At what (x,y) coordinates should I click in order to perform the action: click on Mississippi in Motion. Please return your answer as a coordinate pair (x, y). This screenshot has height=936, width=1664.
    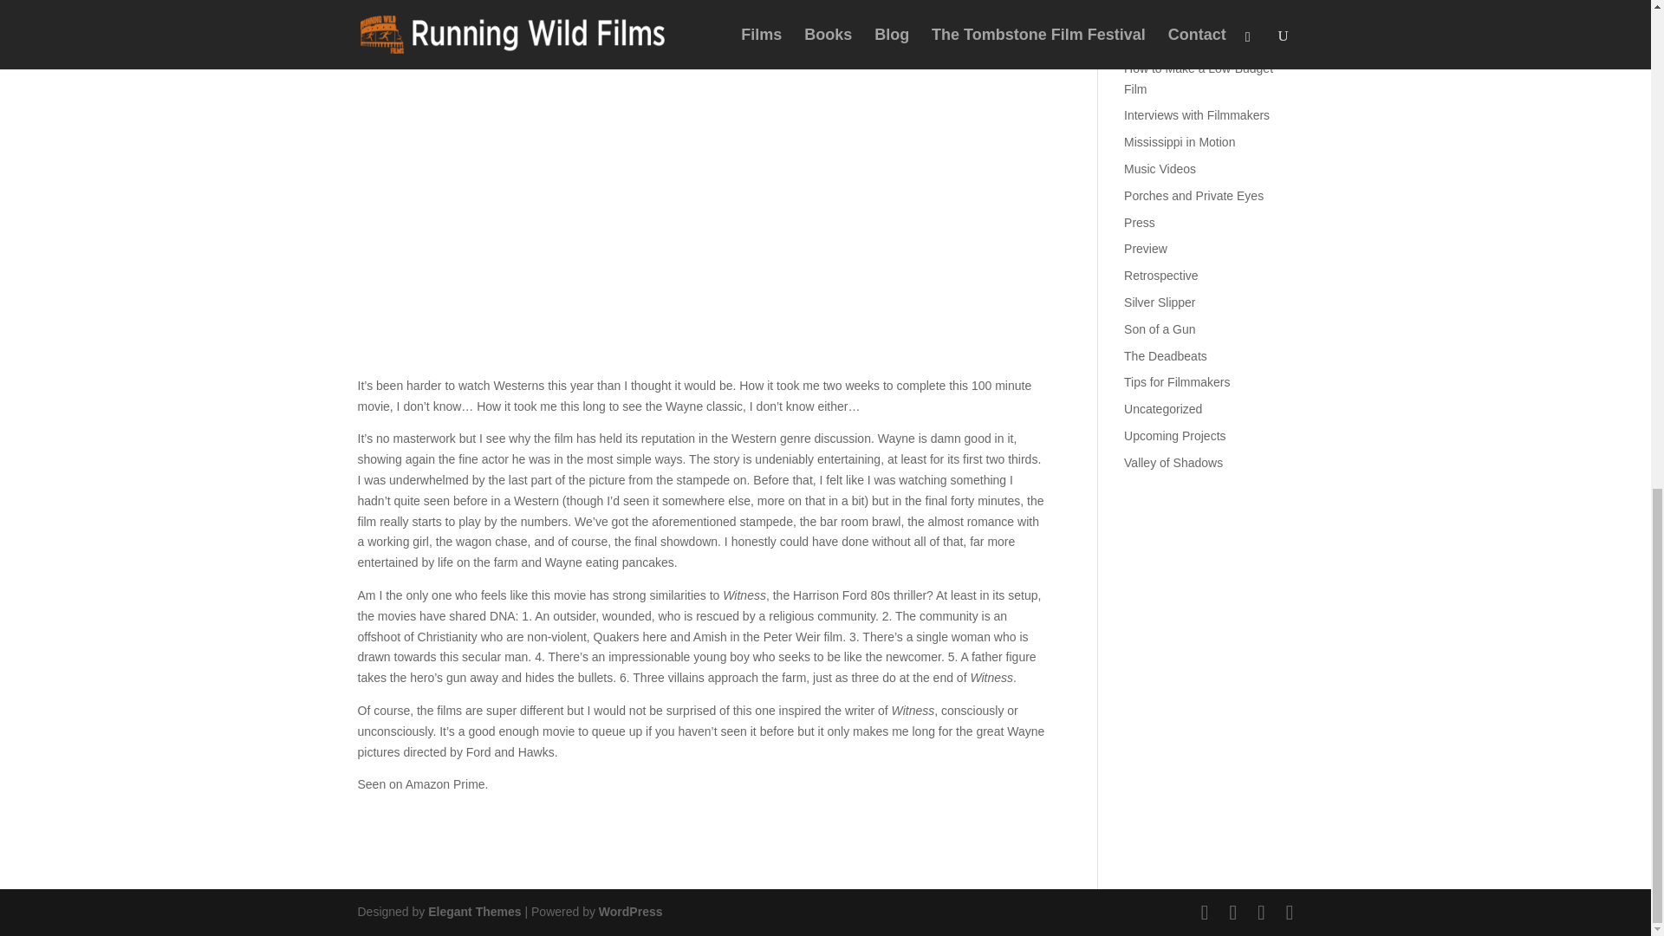
    Looking at the image, I should click on (1179, 141).